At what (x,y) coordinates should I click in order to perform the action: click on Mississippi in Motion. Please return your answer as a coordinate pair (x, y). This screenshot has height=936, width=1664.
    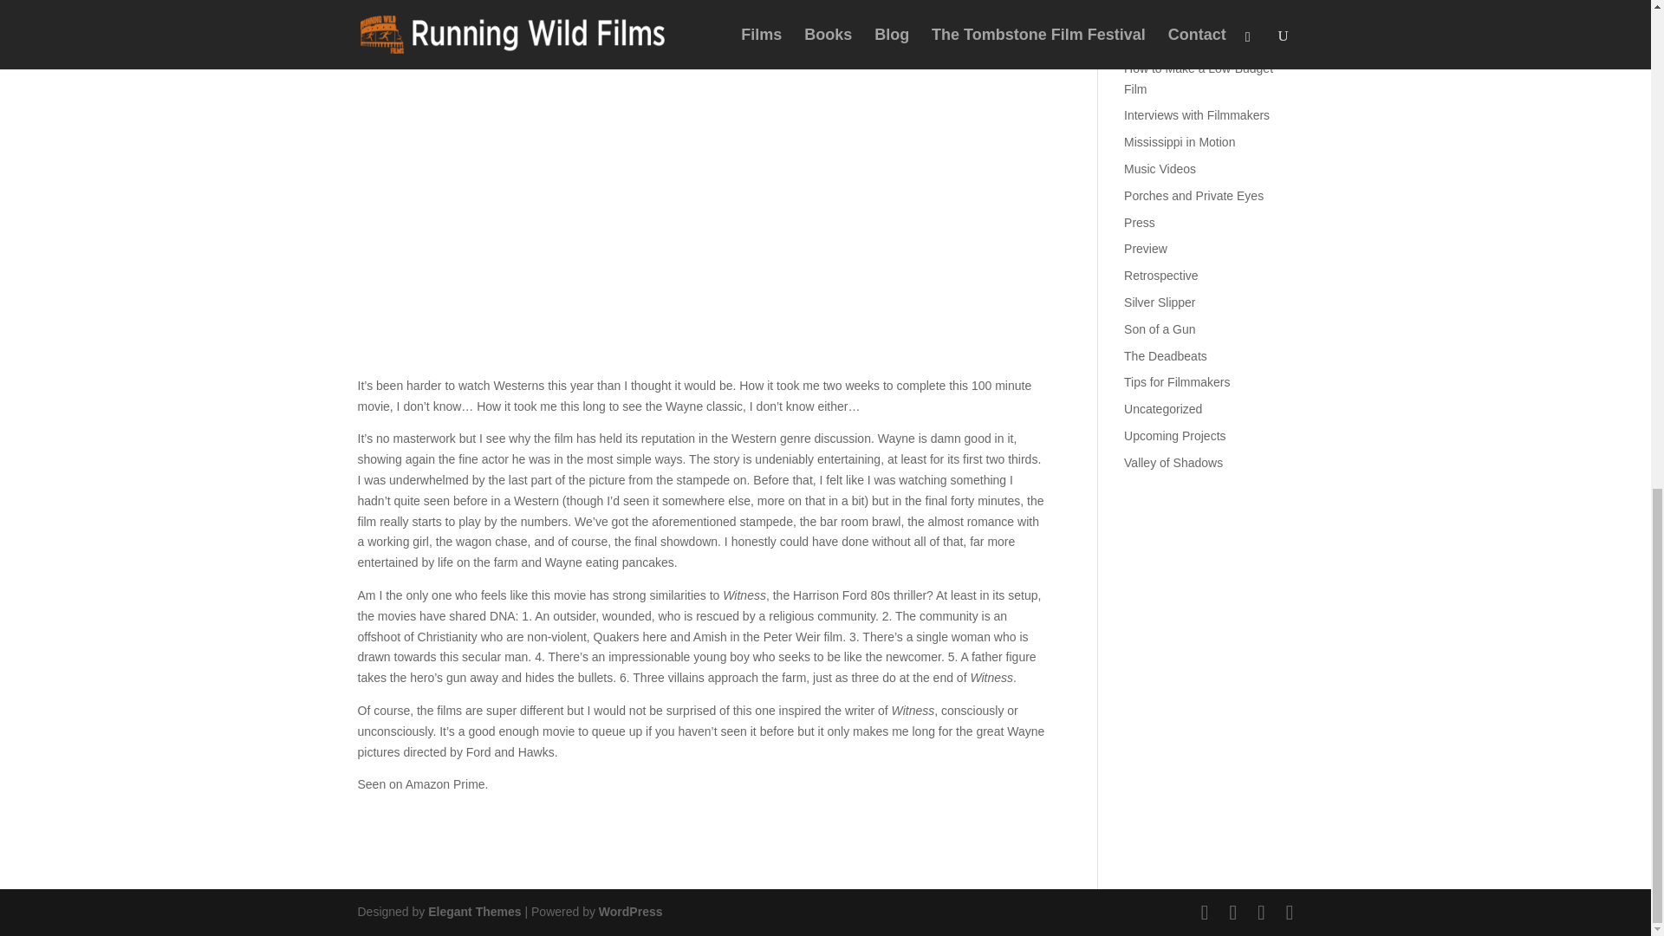
    Looking at the image, I should click on (1179, 141).